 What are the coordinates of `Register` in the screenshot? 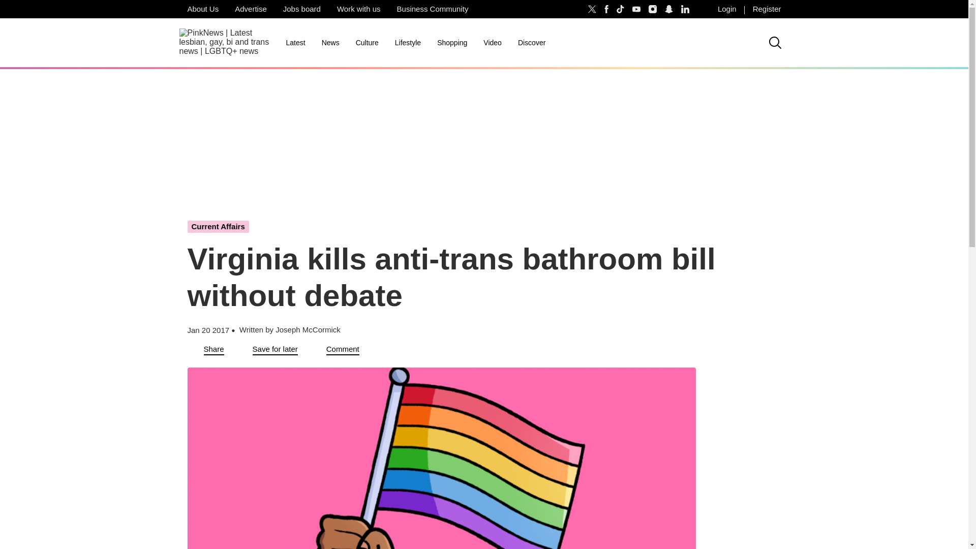 It's located at (767, 9).